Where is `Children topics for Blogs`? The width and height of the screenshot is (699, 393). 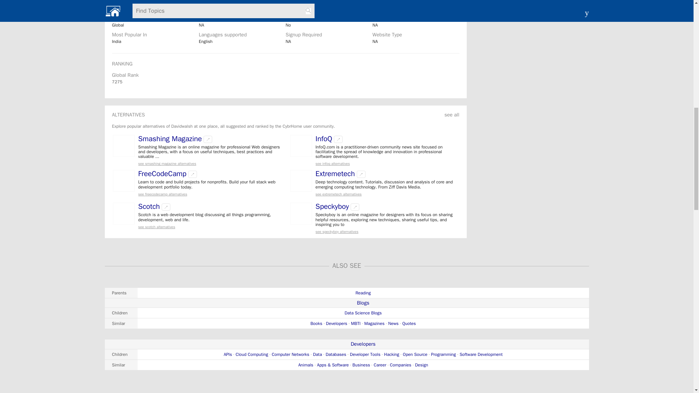
Children topics for Blogs is located at coordinates (347, 312).